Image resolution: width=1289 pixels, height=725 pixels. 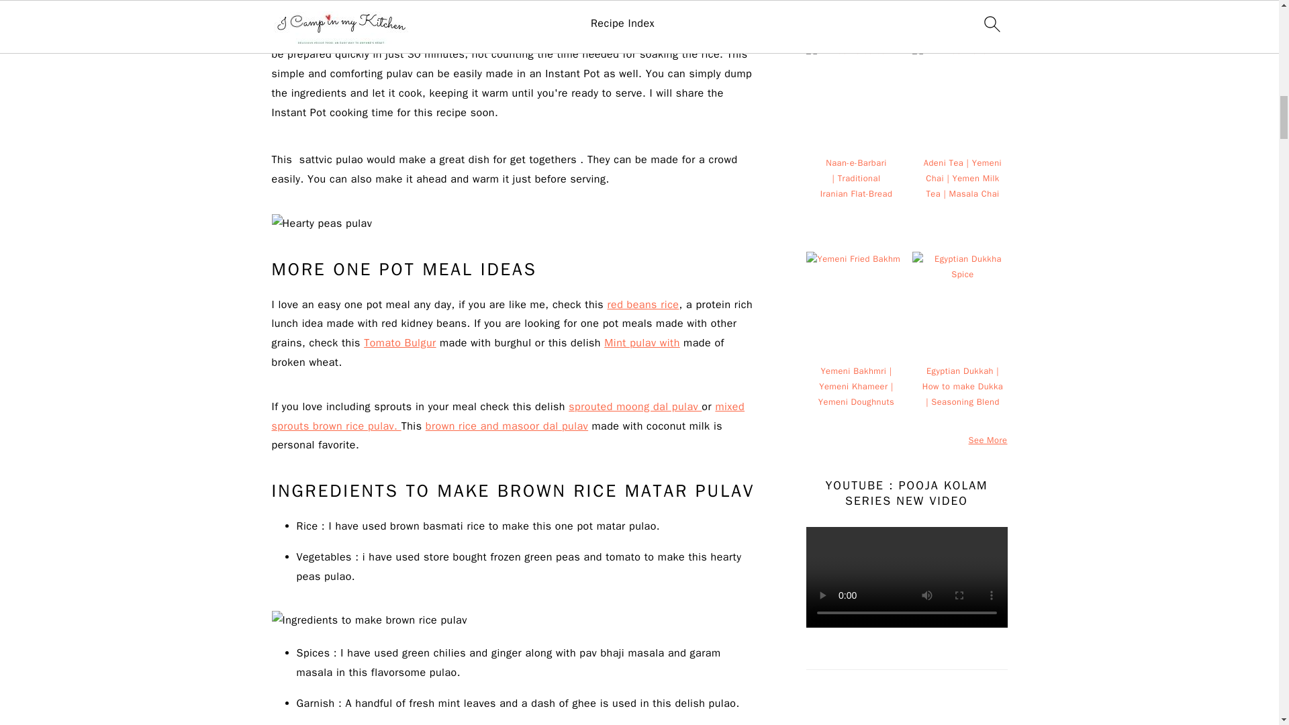 I want to click on red beans rice, so click(x=643, y=305).